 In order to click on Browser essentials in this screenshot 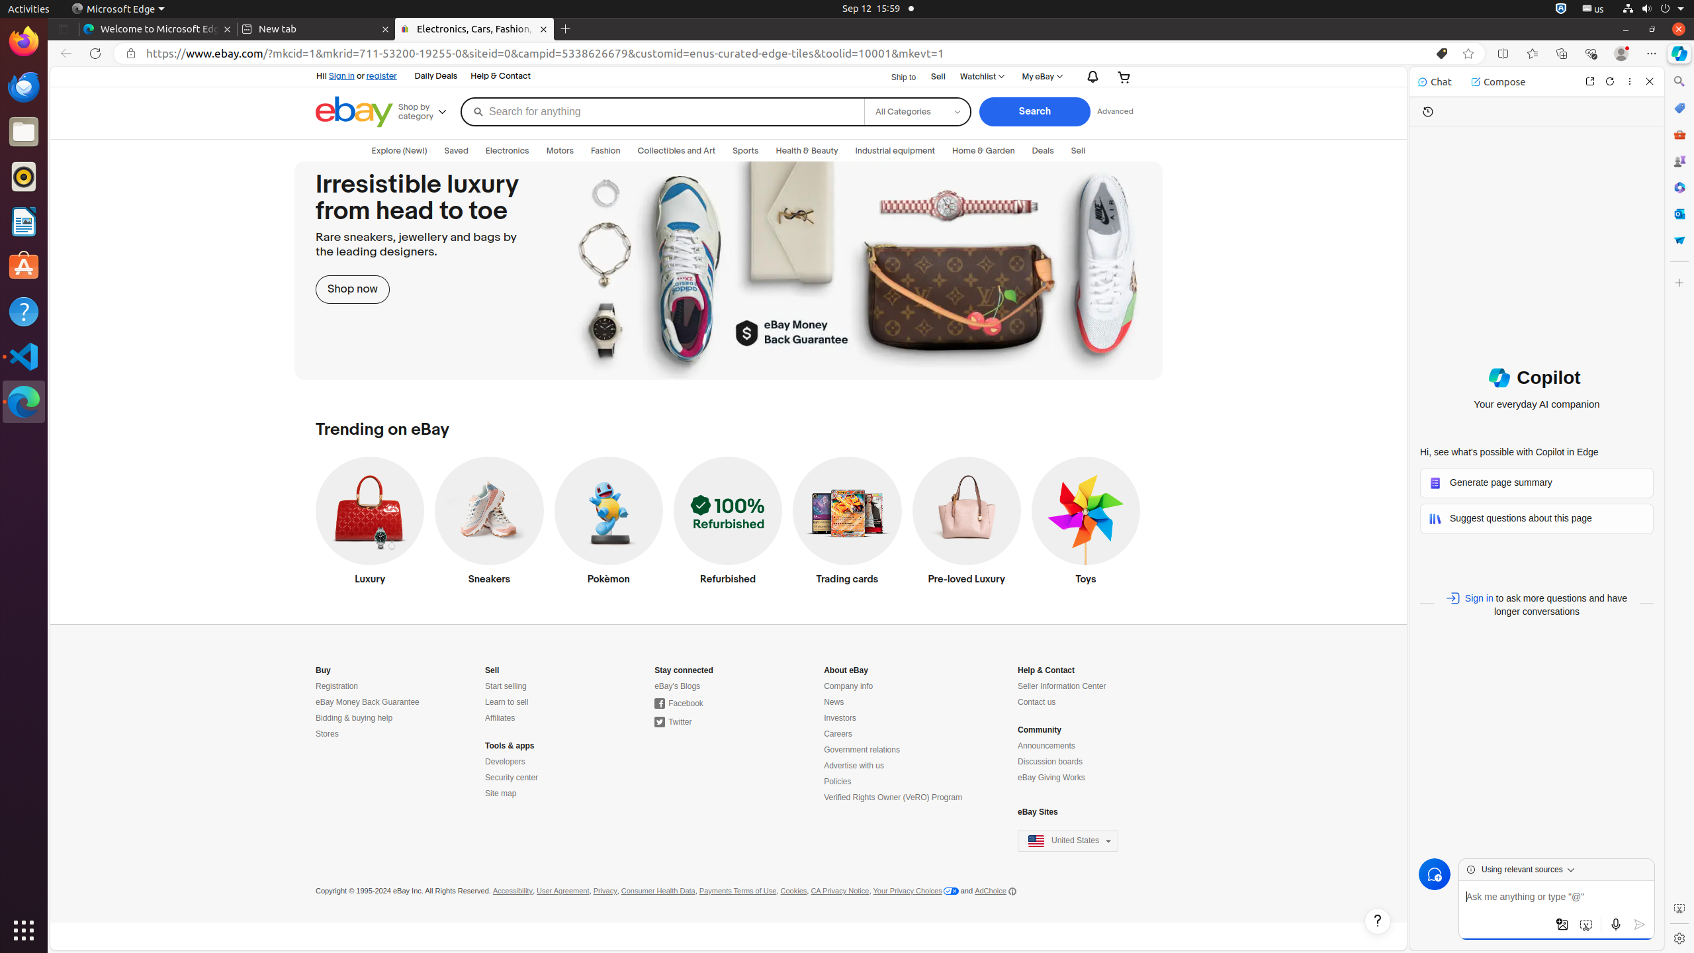, I will do `click(1591, 54)`.